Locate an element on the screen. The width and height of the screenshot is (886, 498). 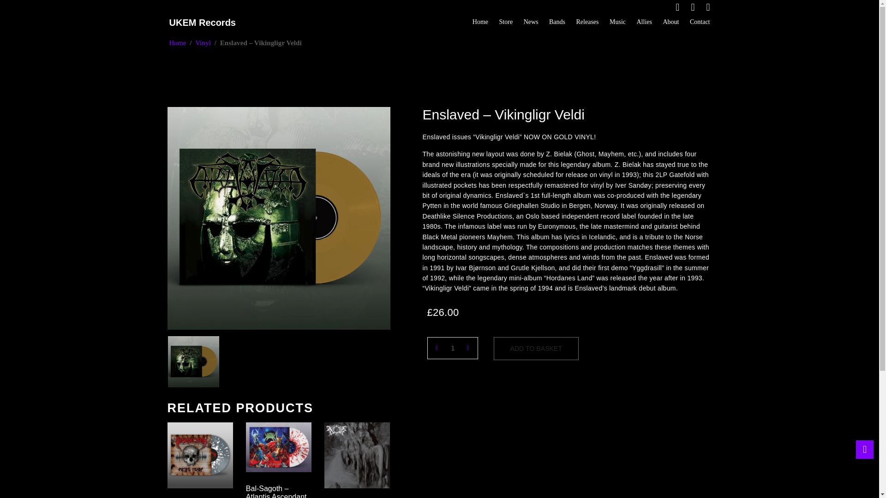
Store is located at coordinates (506, 22).